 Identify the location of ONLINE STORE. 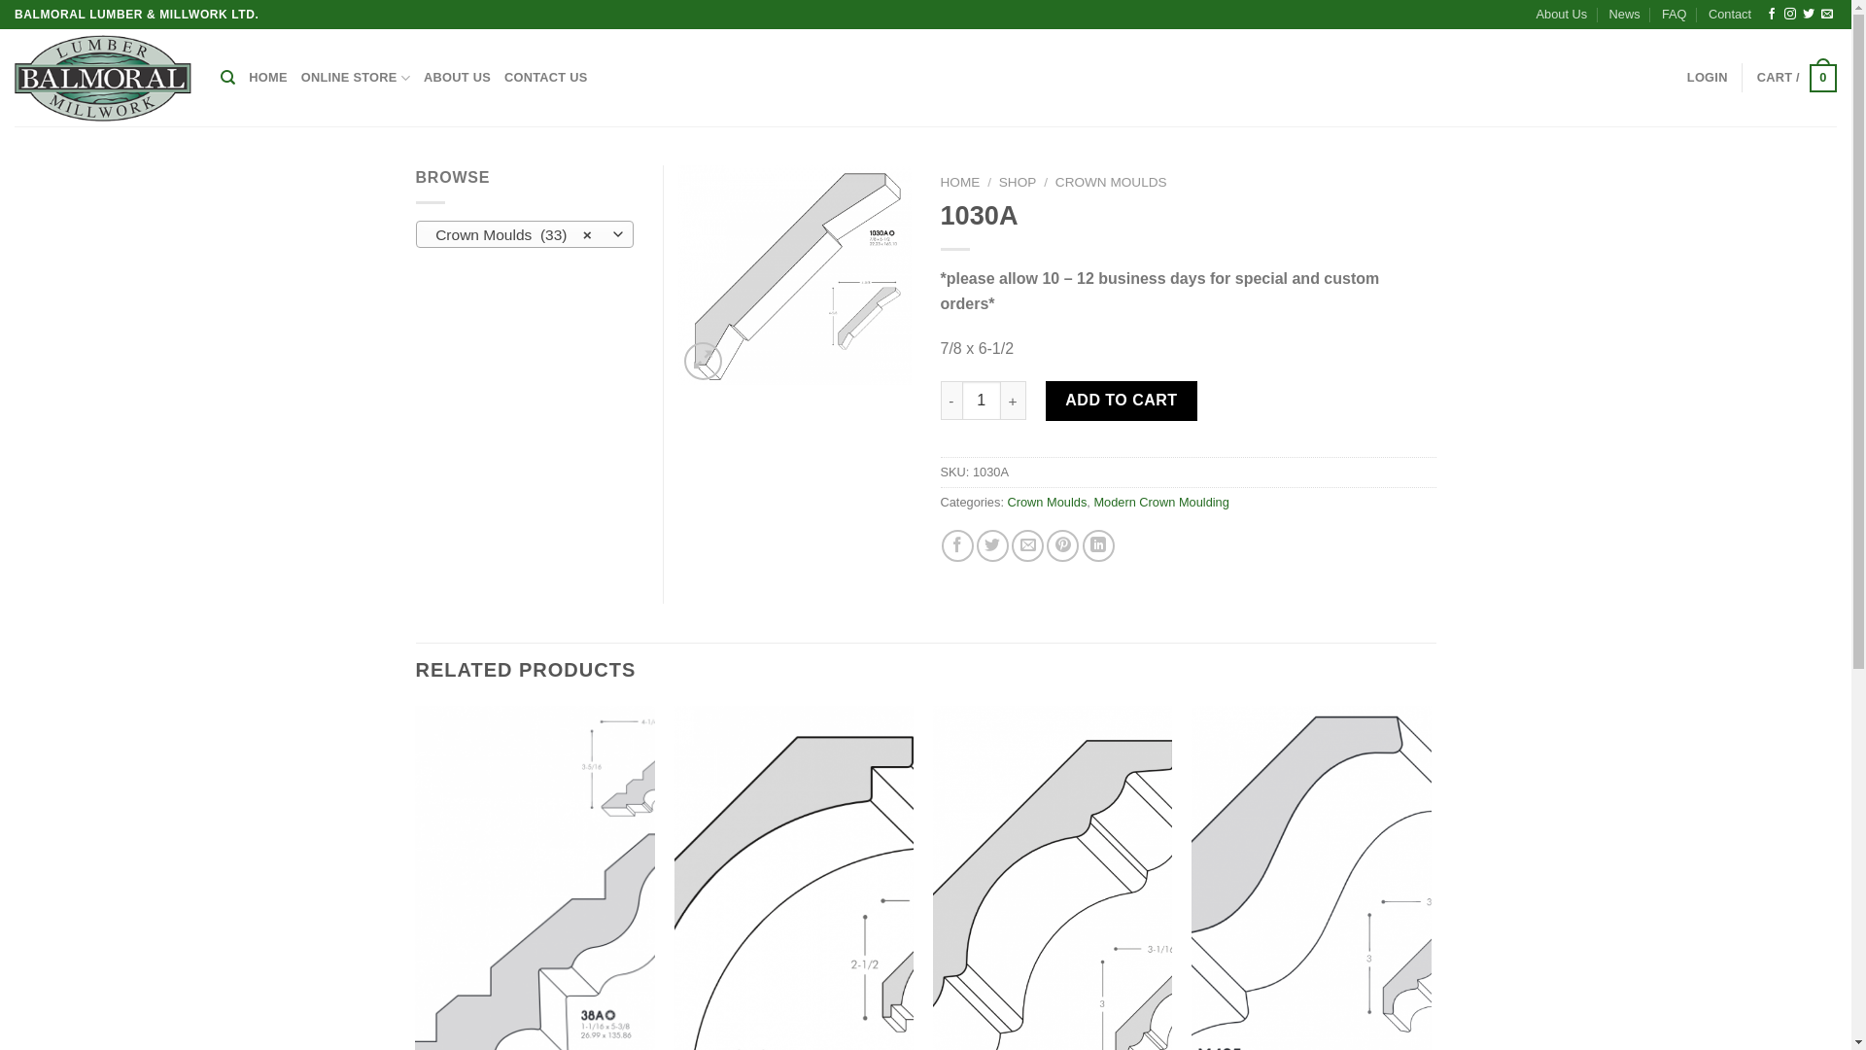
(356, 78).